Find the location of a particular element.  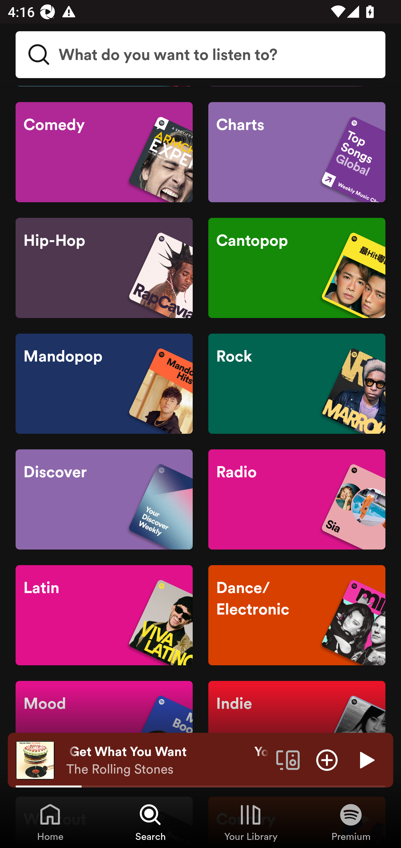

Latin is located at coordinates (104, 615).